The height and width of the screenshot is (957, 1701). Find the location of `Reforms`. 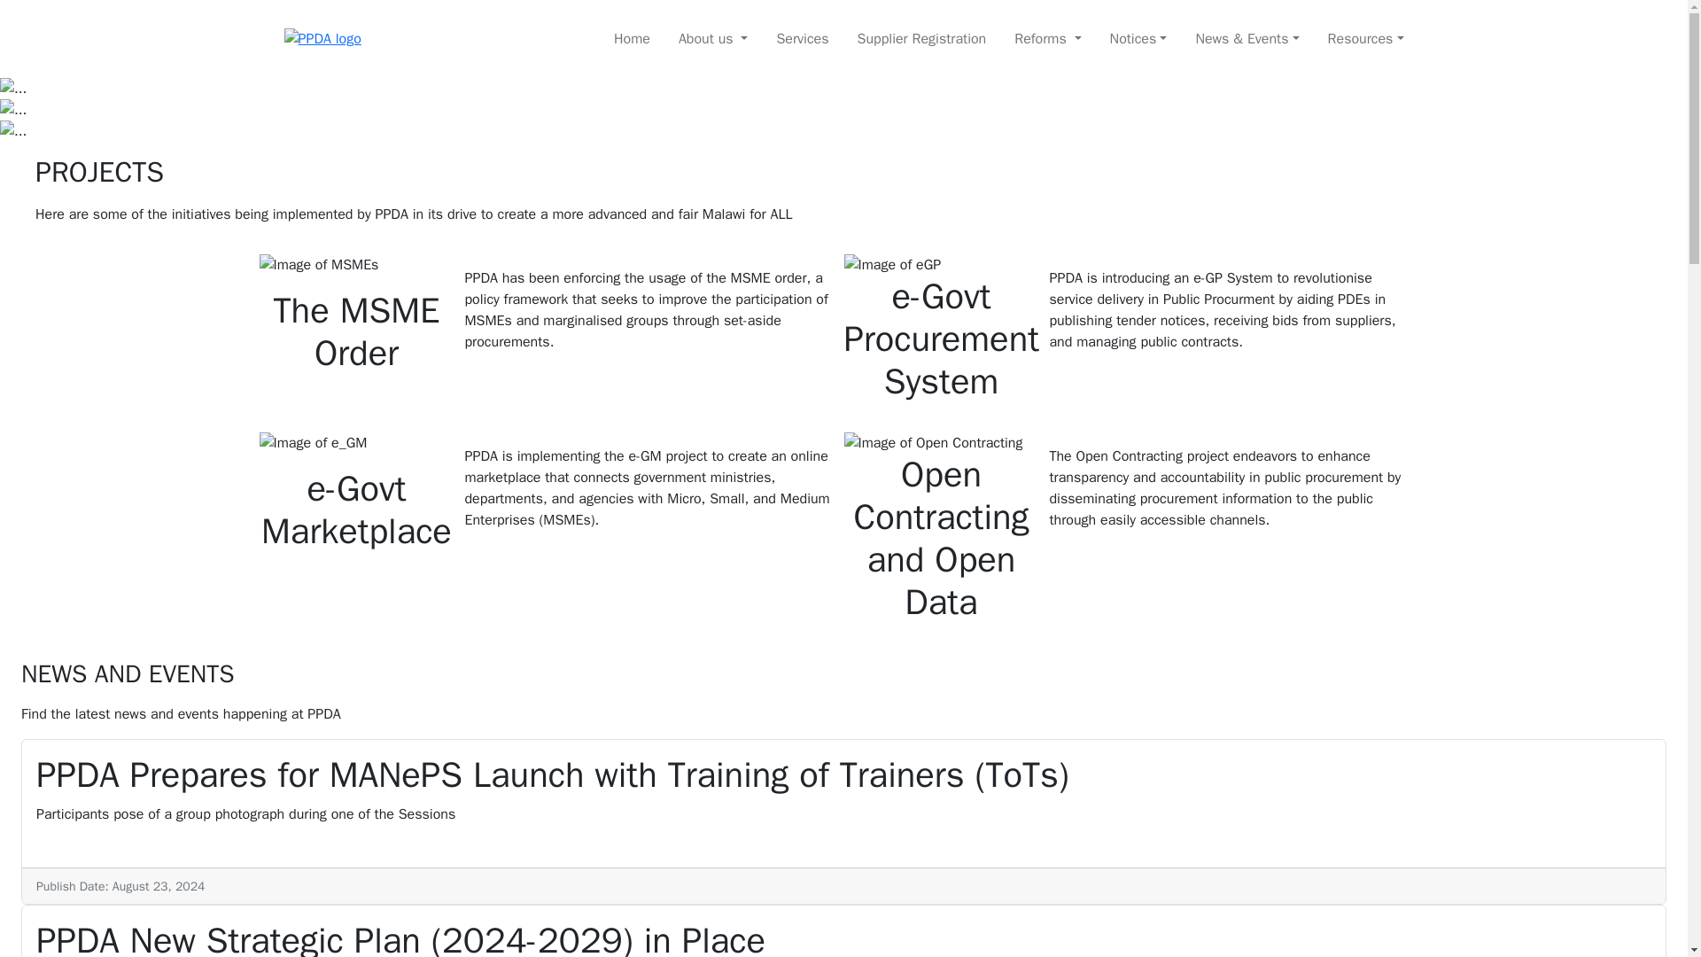

Reforms is located at coordinates (1047, 39).